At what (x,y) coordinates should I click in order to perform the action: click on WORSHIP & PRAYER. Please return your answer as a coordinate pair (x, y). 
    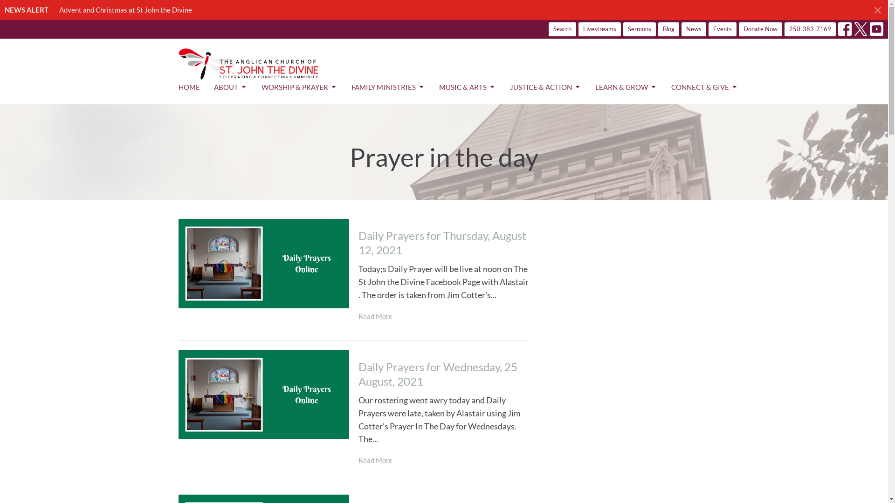
    Looking at the image, I should click on (299, 88).